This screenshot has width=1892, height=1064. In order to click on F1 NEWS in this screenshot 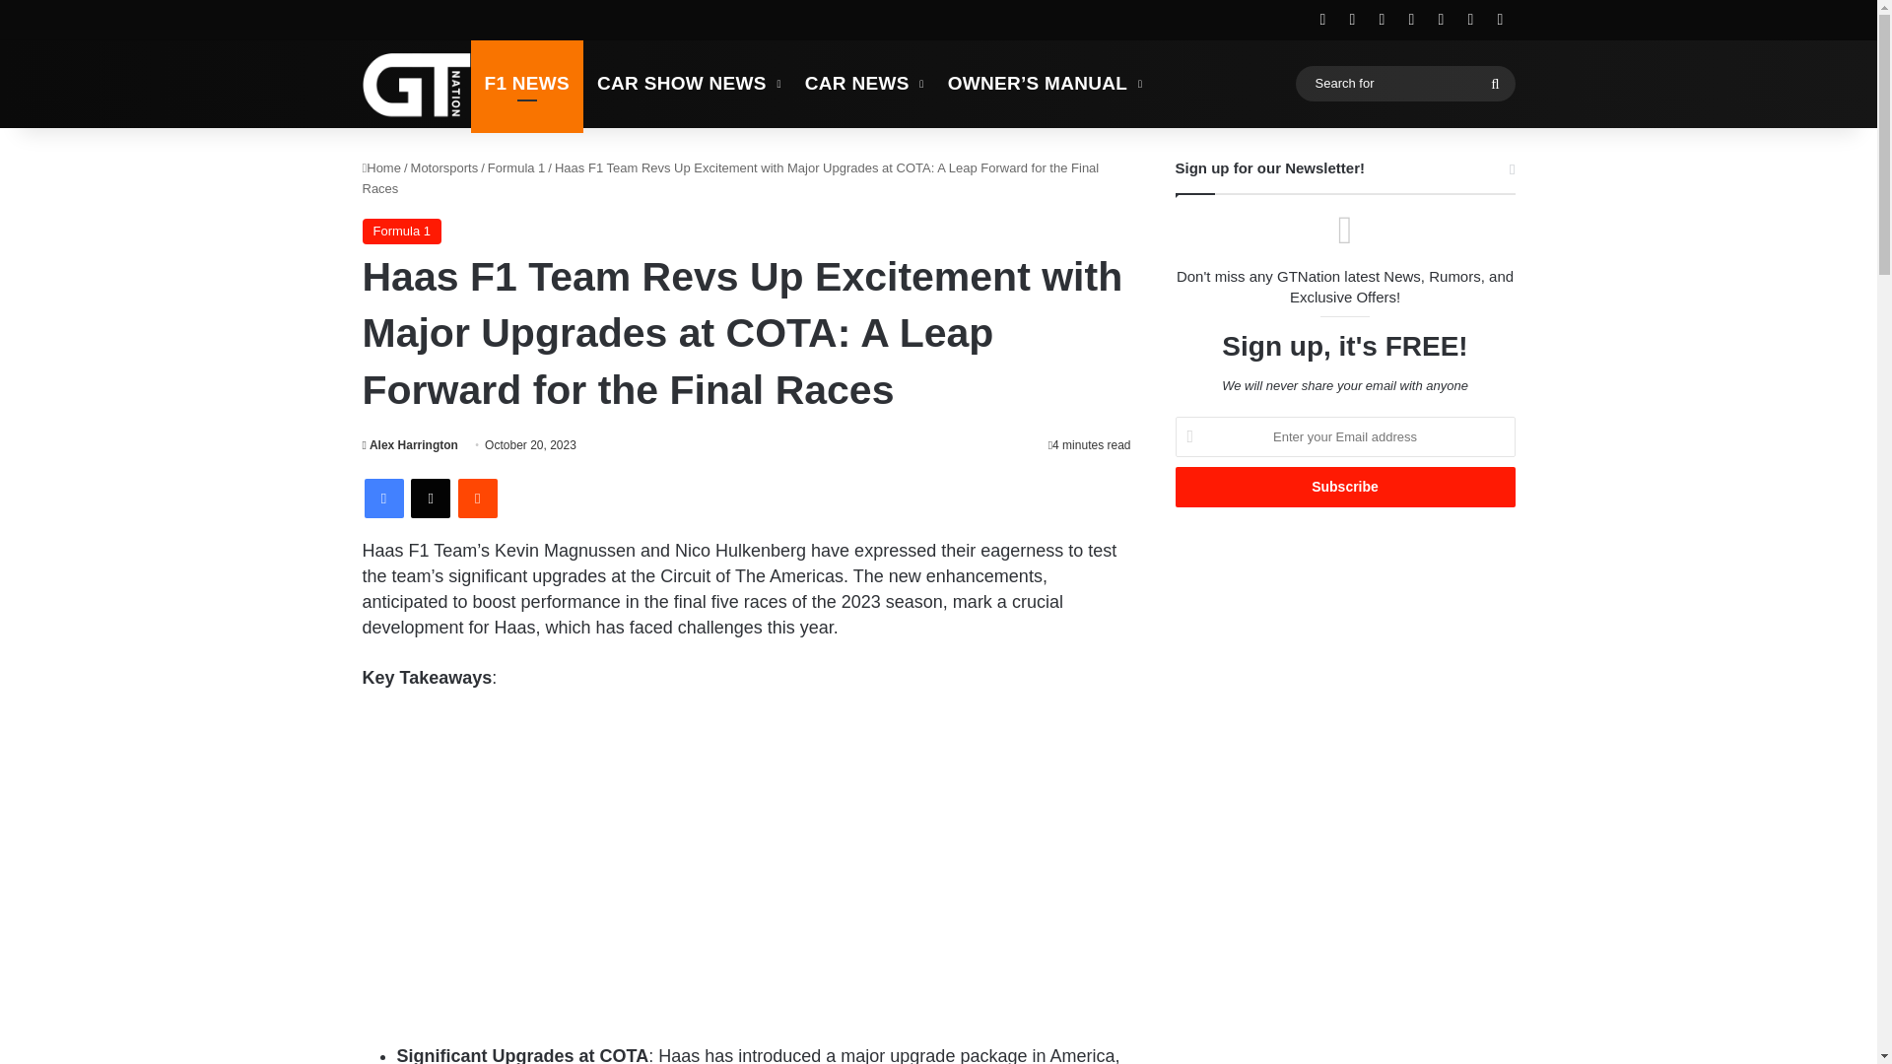, I will do `click(528, 83)`.